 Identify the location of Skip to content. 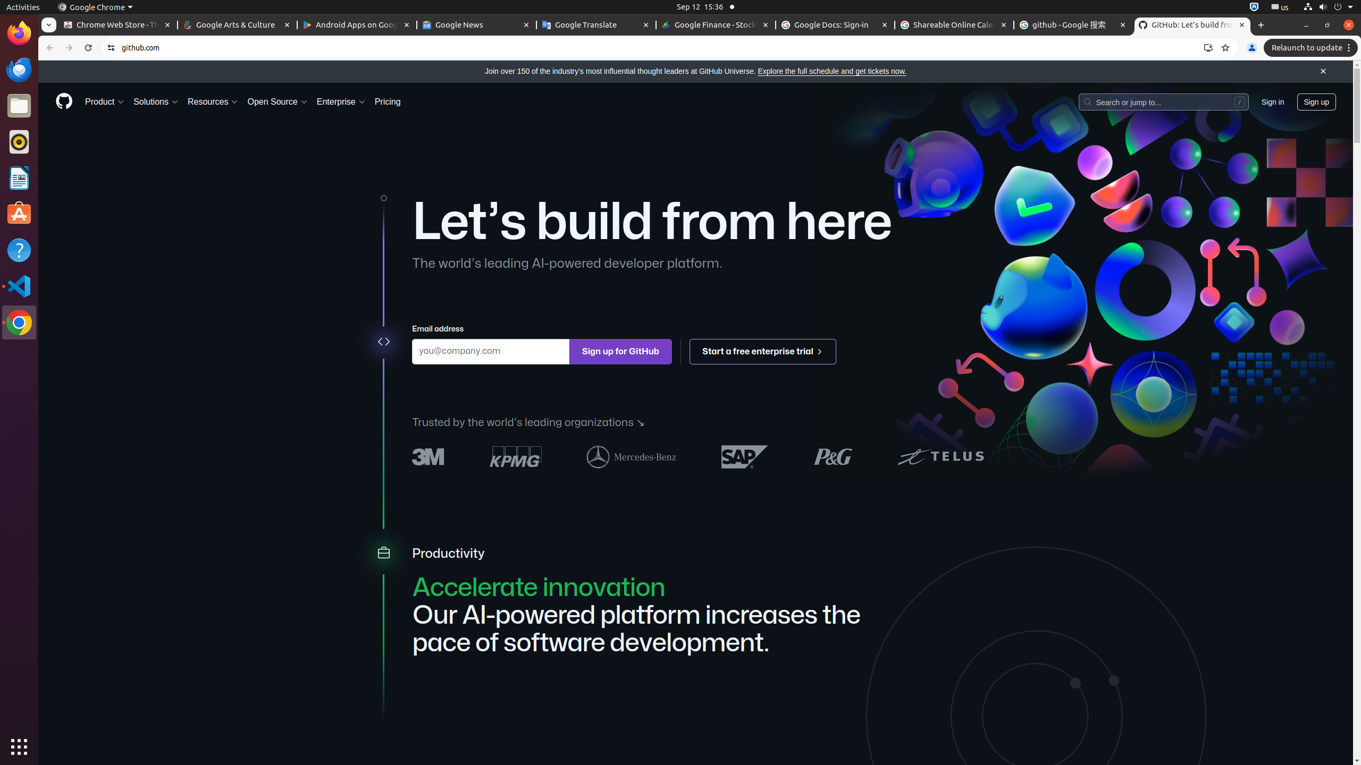
(38, 61).